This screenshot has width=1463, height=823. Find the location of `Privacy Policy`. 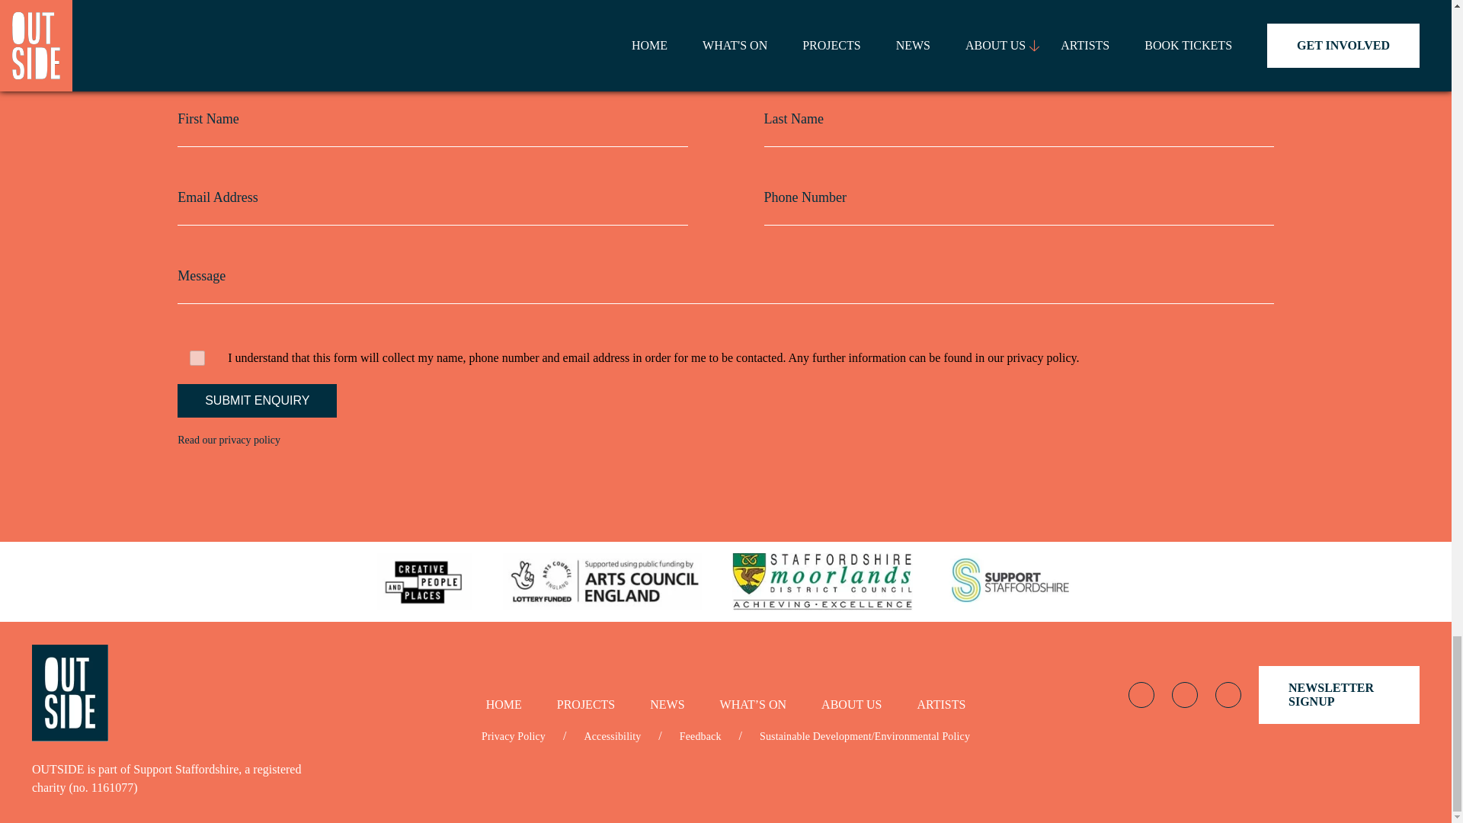

Privacy Policy is located at coordinates (514, 736).